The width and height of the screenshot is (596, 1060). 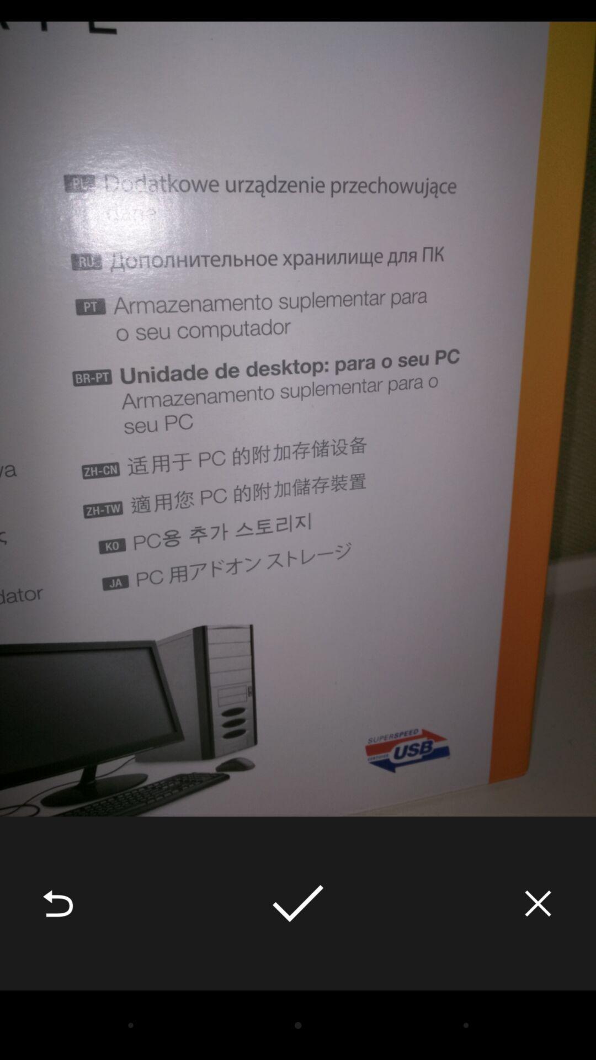 I want to click on launch icon at the bottom left corner, so click(x=58, y=903).